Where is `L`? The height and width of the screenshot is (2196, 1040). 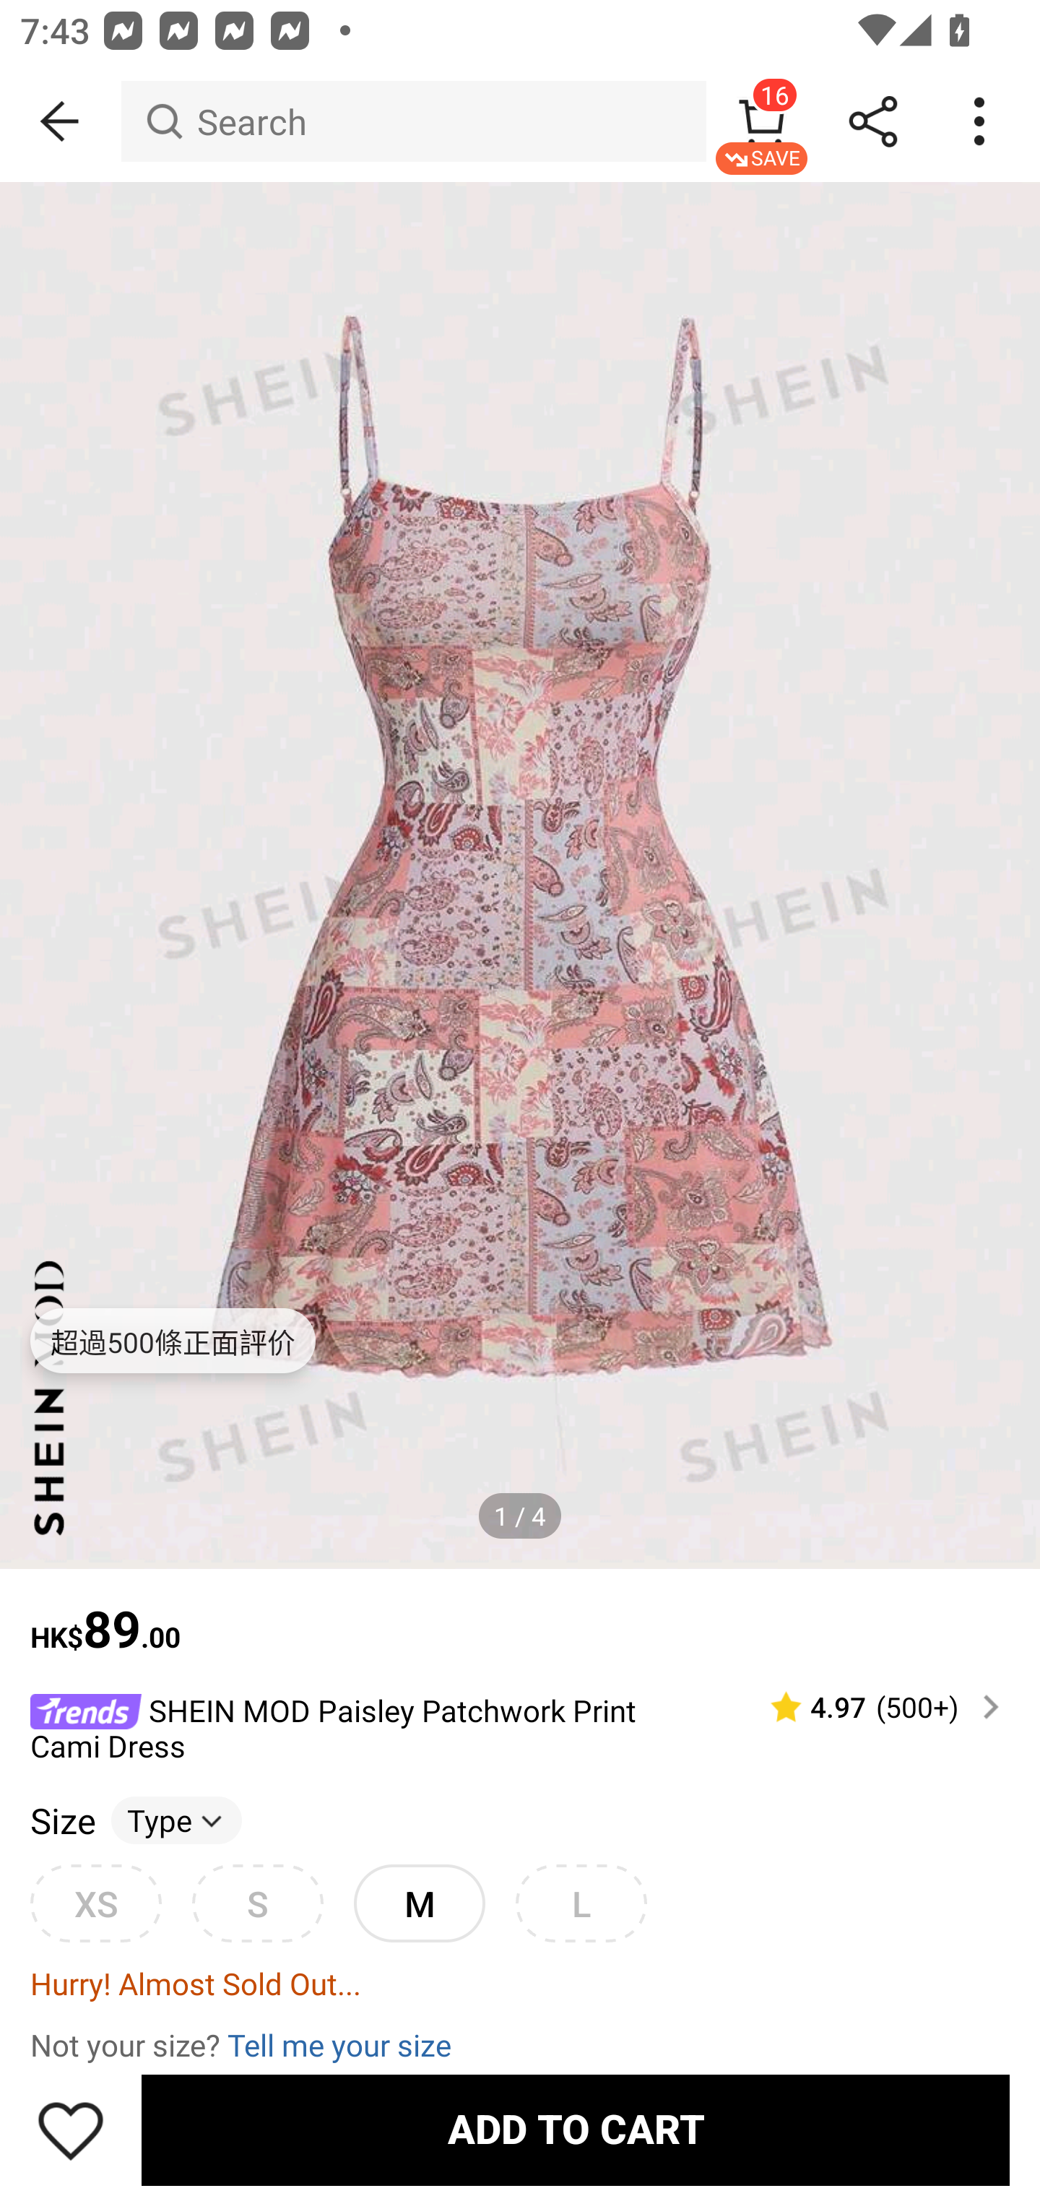
L is located at coordinates (581, 1903).